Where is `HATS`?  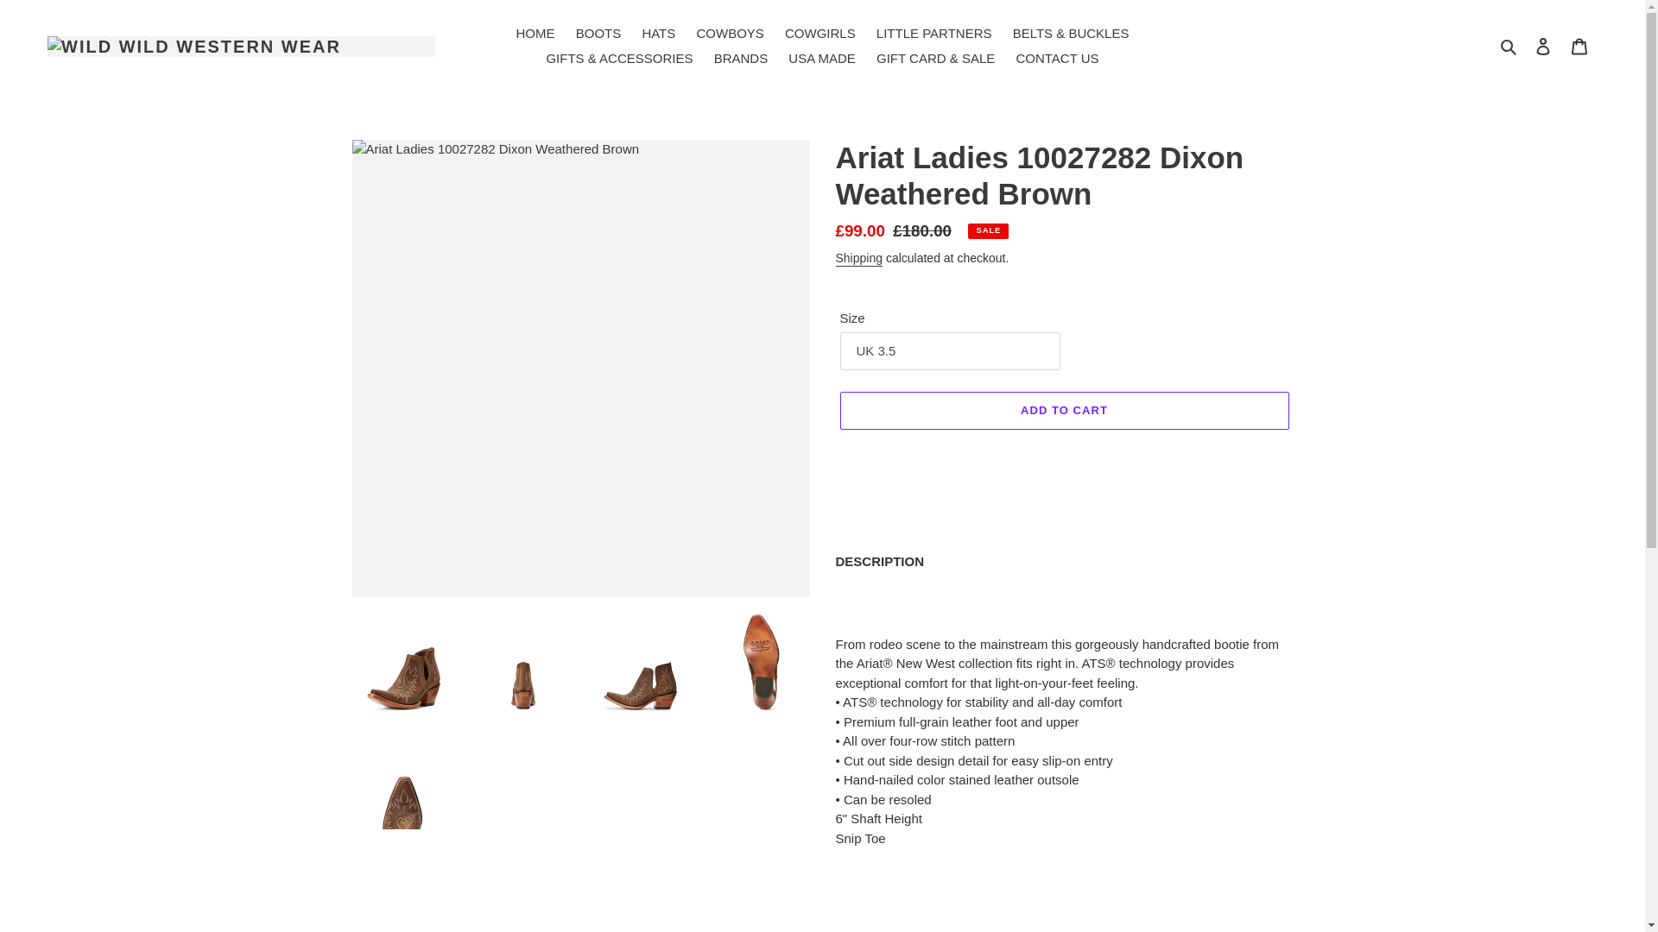
HATS is located at coordinates (658, 34).